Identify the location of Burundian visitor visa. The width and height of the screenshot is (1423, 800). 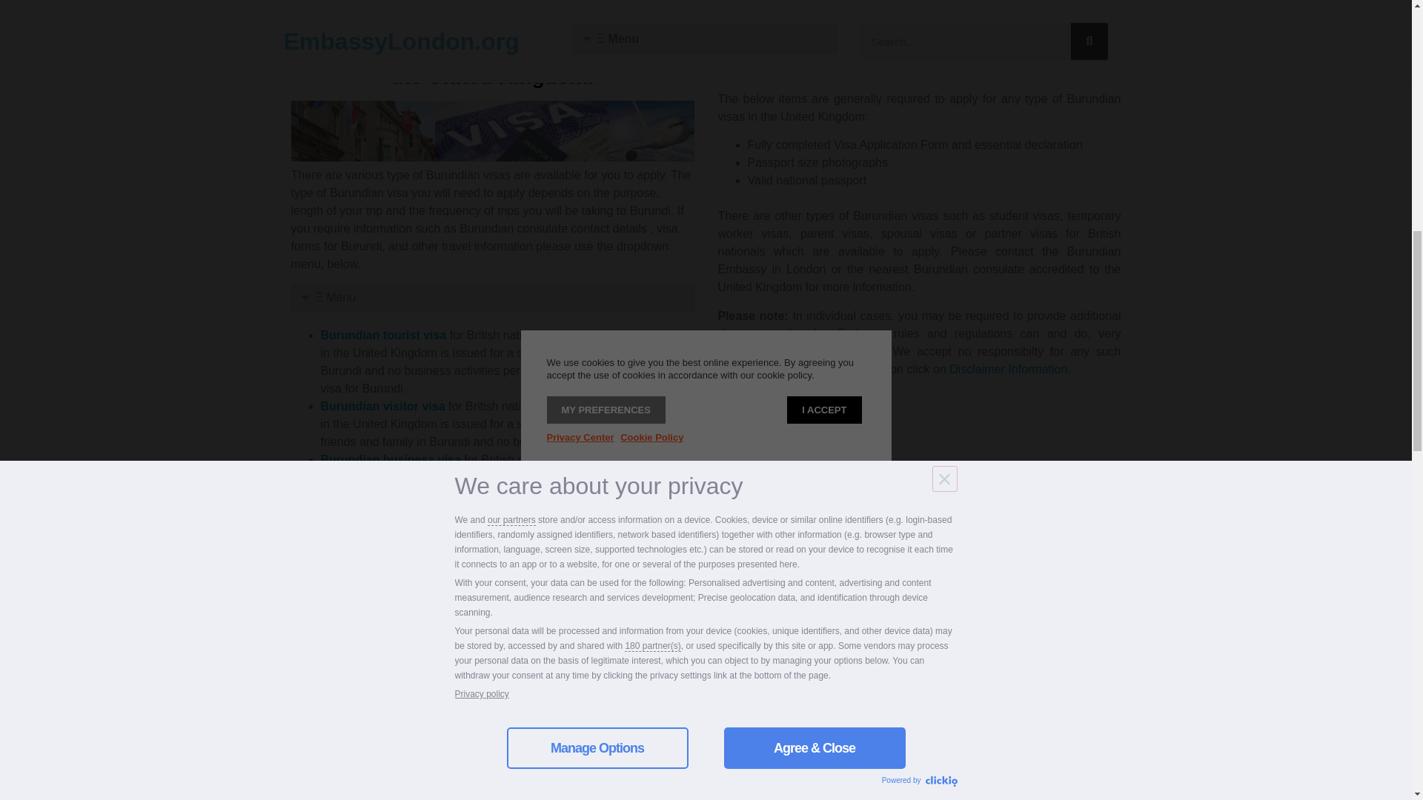
(382, 406).